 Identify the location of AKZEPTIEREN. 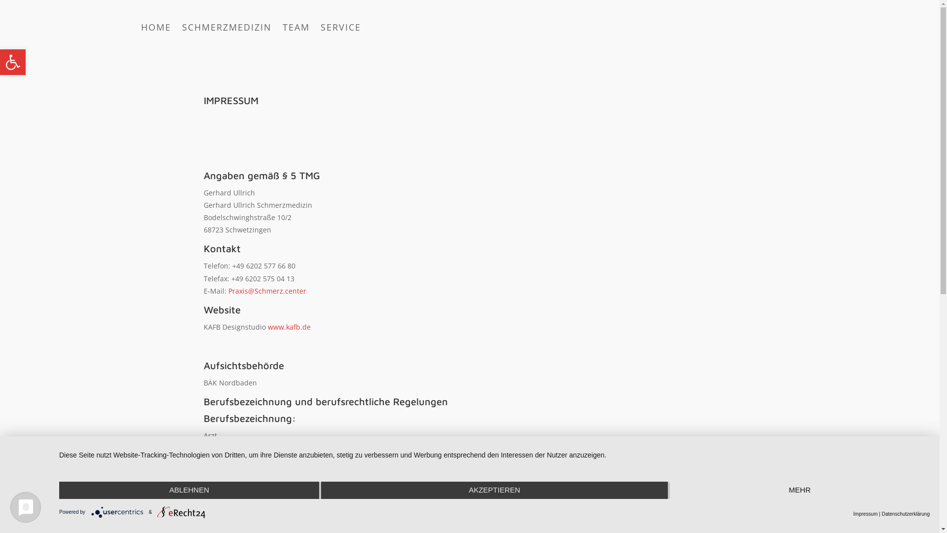
(494, 491).